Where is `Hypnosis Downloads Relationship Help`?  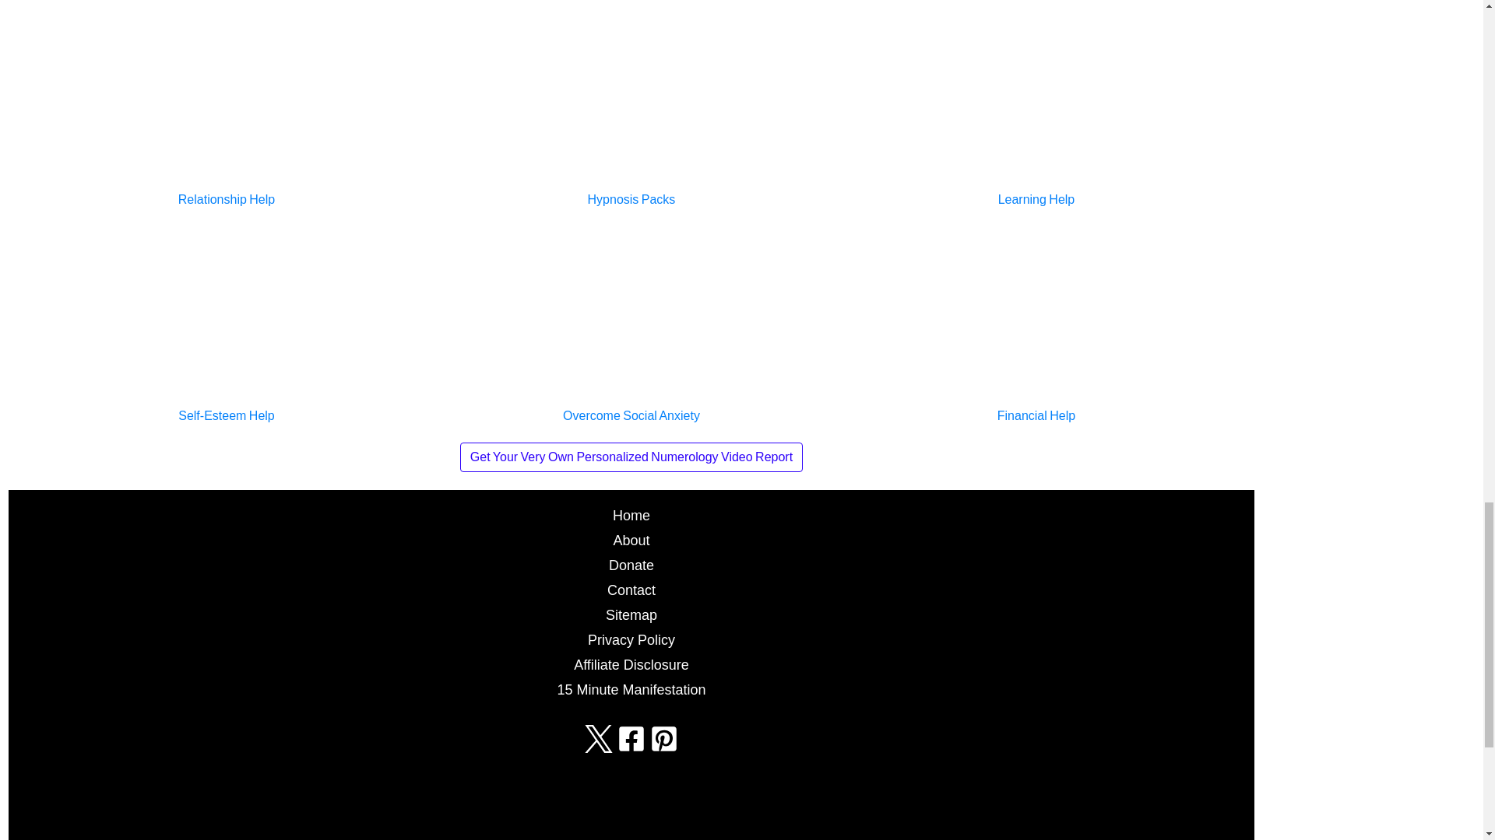
Hypnosis Downloads Relationship Help is located at coordinates (226, 106).